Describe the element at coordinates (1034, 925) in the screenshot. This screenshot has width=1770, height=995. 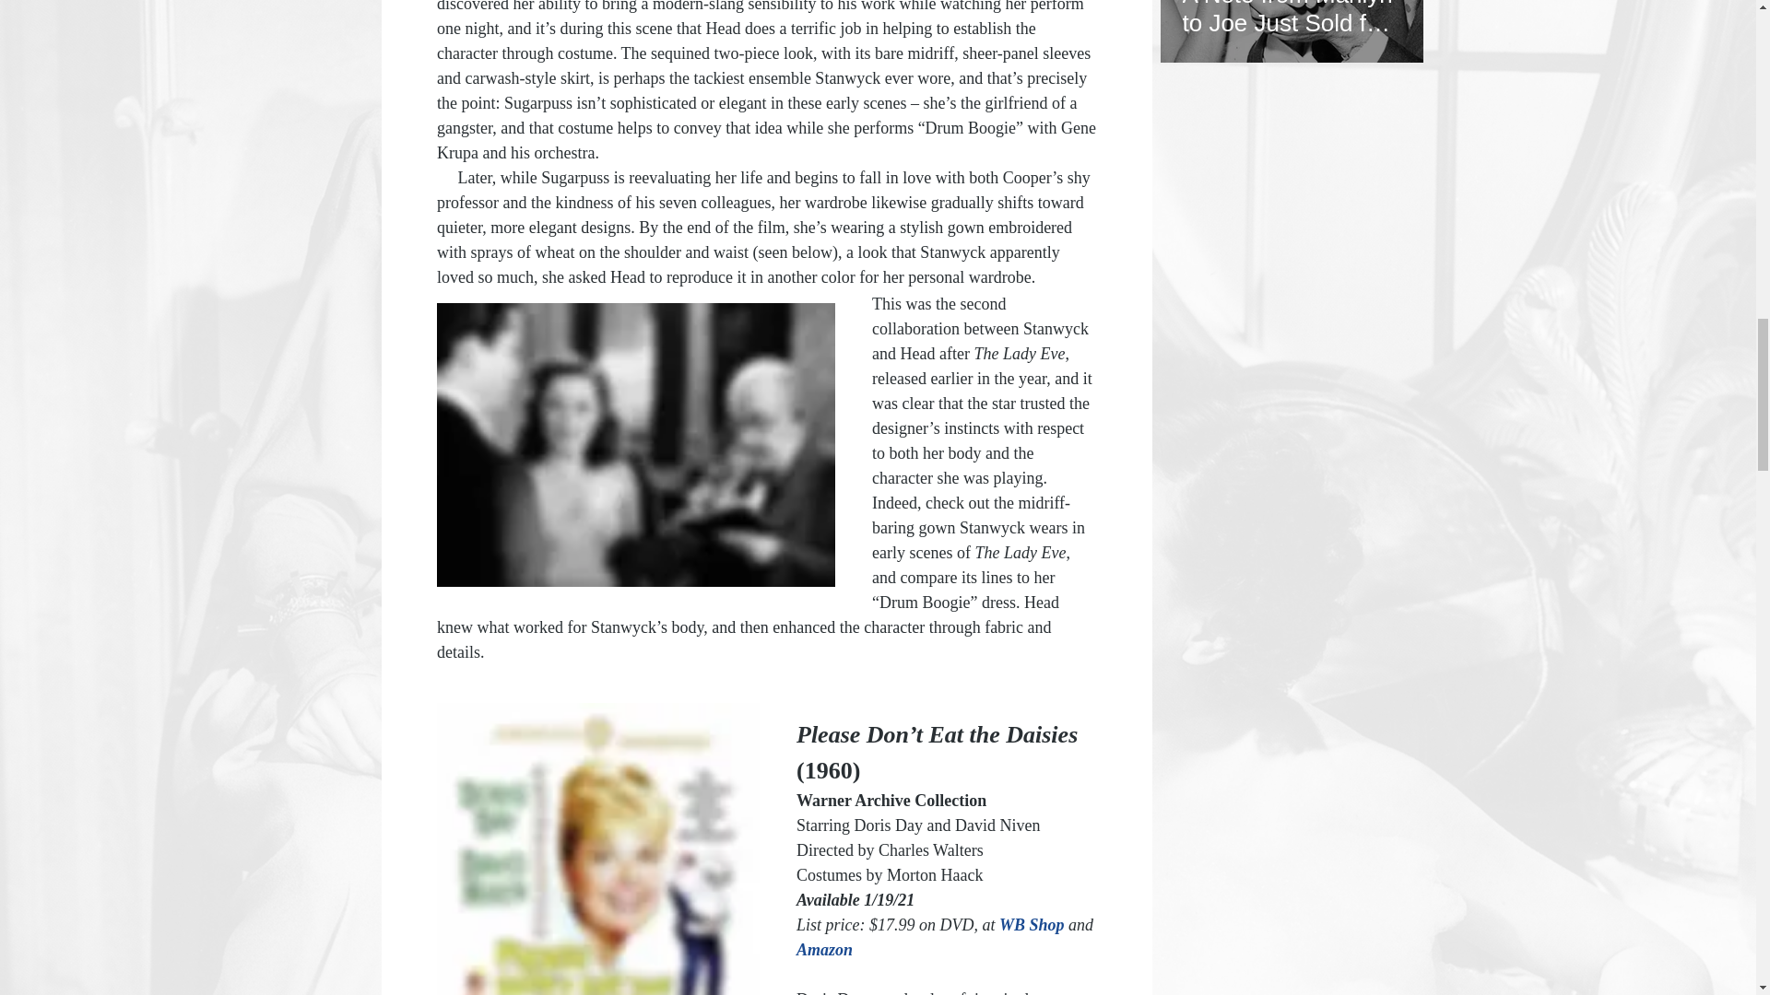
I see `WB Shop ` at that location.